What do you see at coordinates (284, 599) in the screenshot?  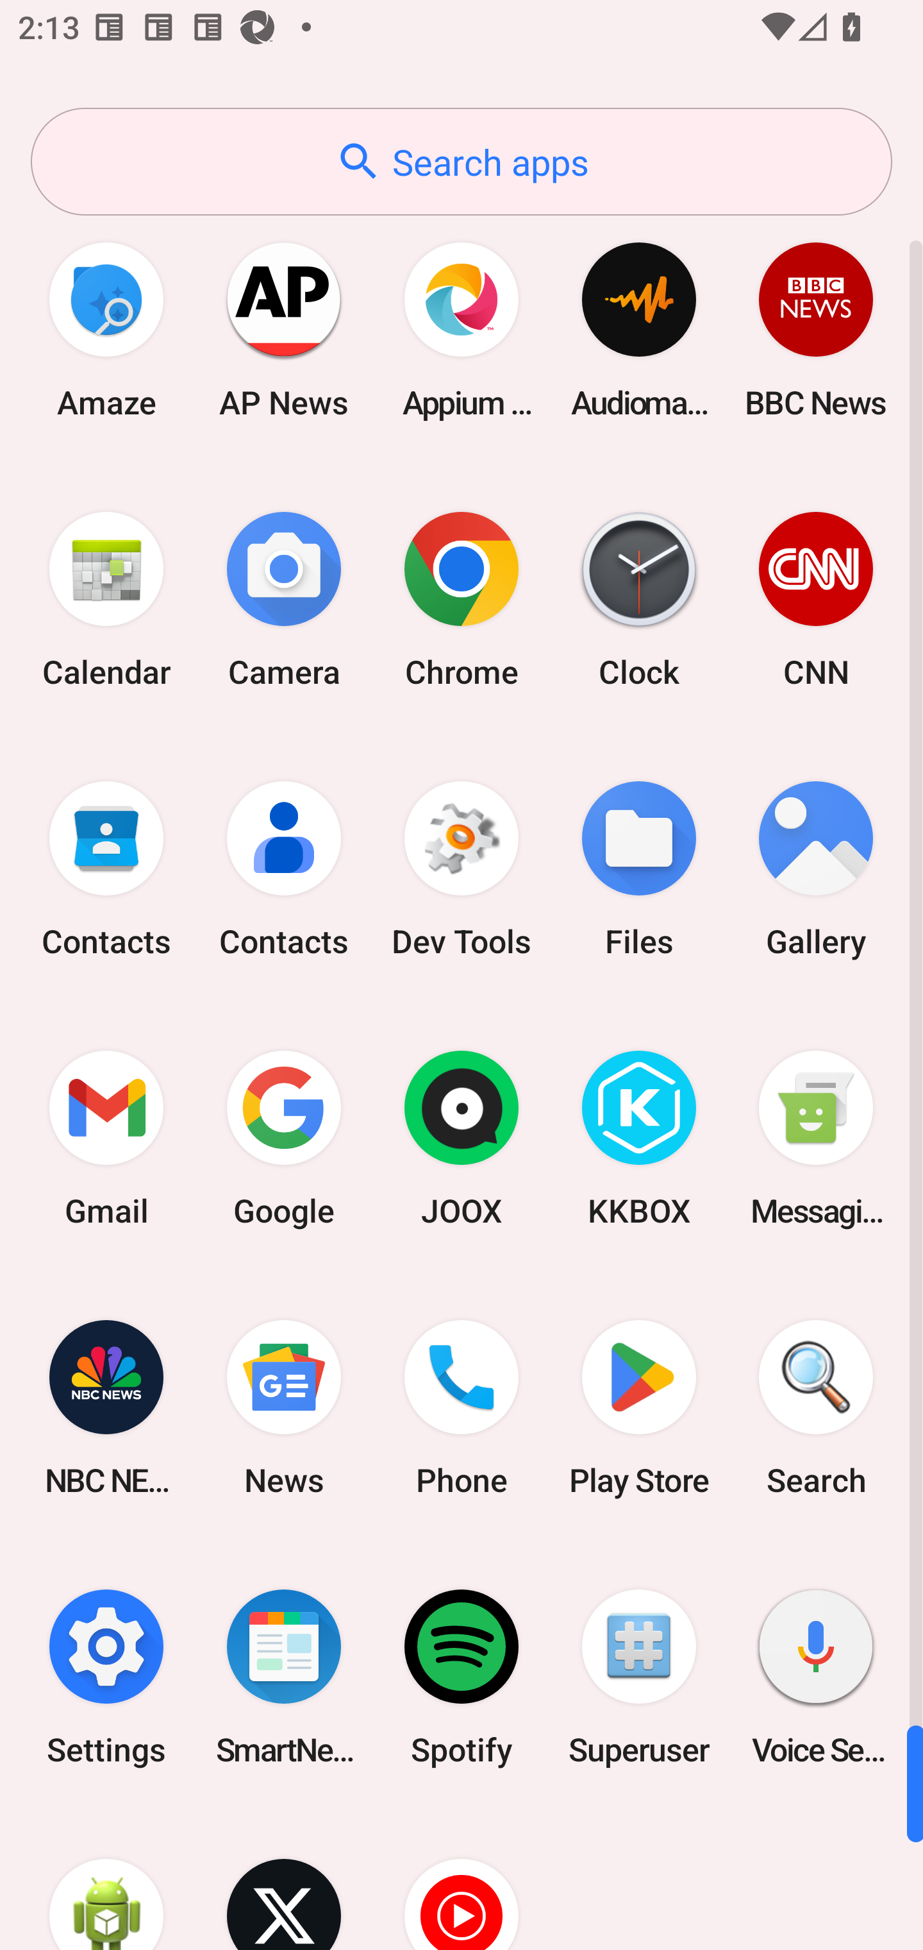 I see `Camera` at bounding box center [284, 599].